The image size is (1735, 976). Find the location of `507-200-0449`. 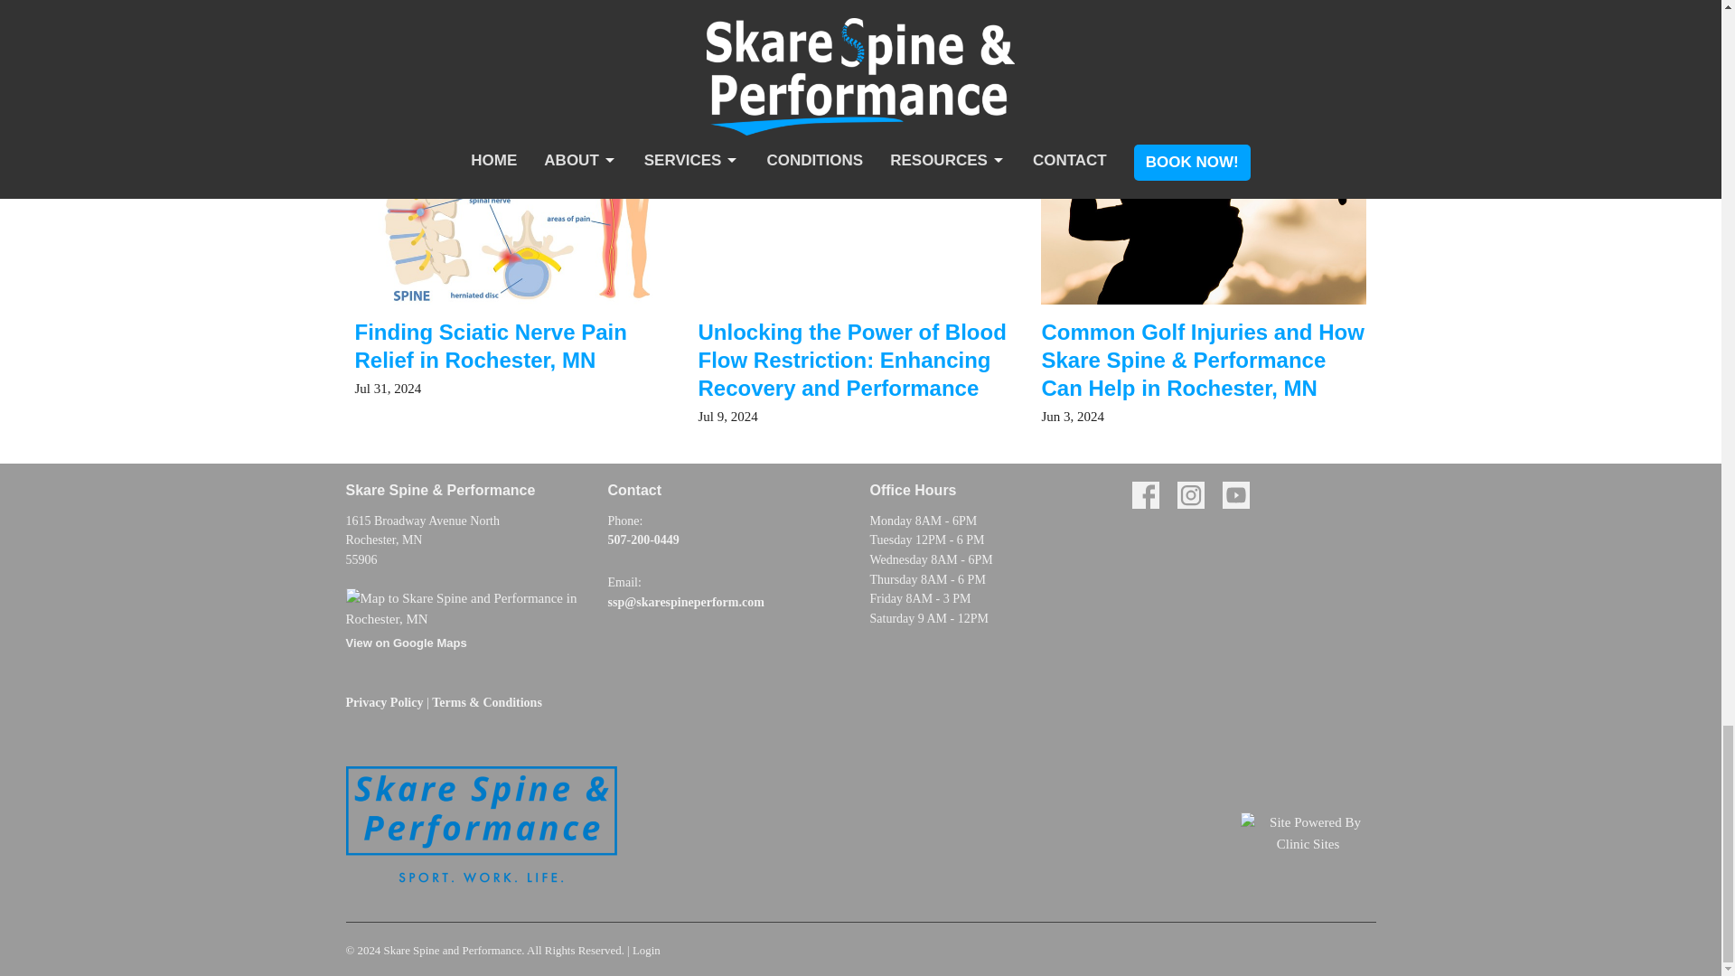

507-200-0449 is located at coordinates (642, 539).